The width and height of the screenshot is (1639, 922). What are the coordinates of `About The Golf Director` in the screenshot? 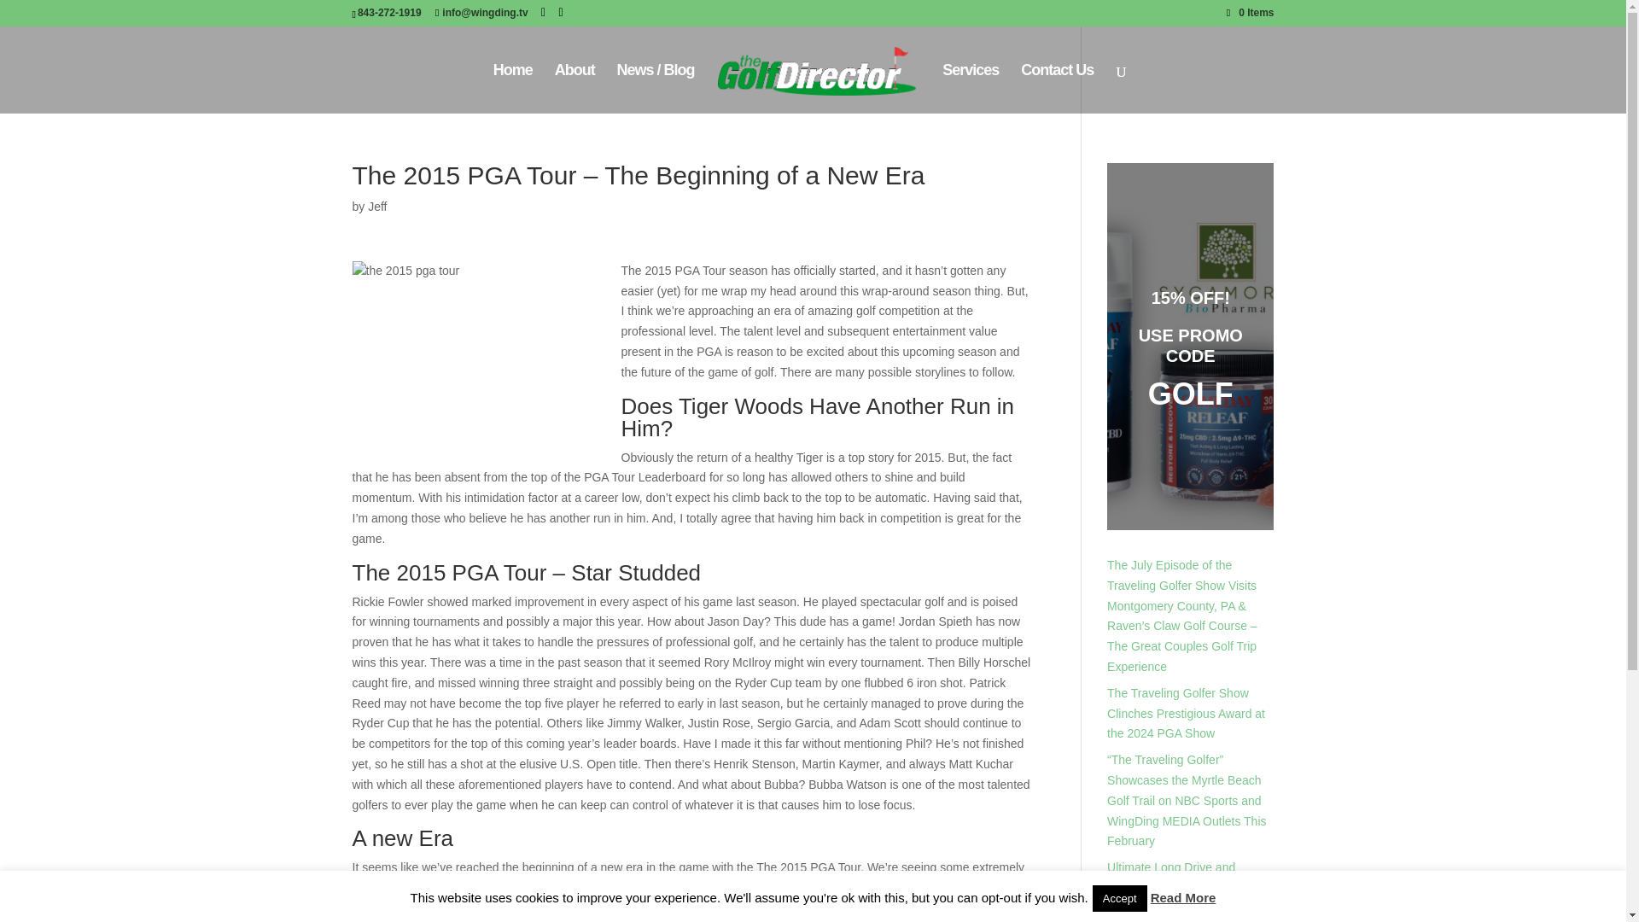 It's located at (575, 88).